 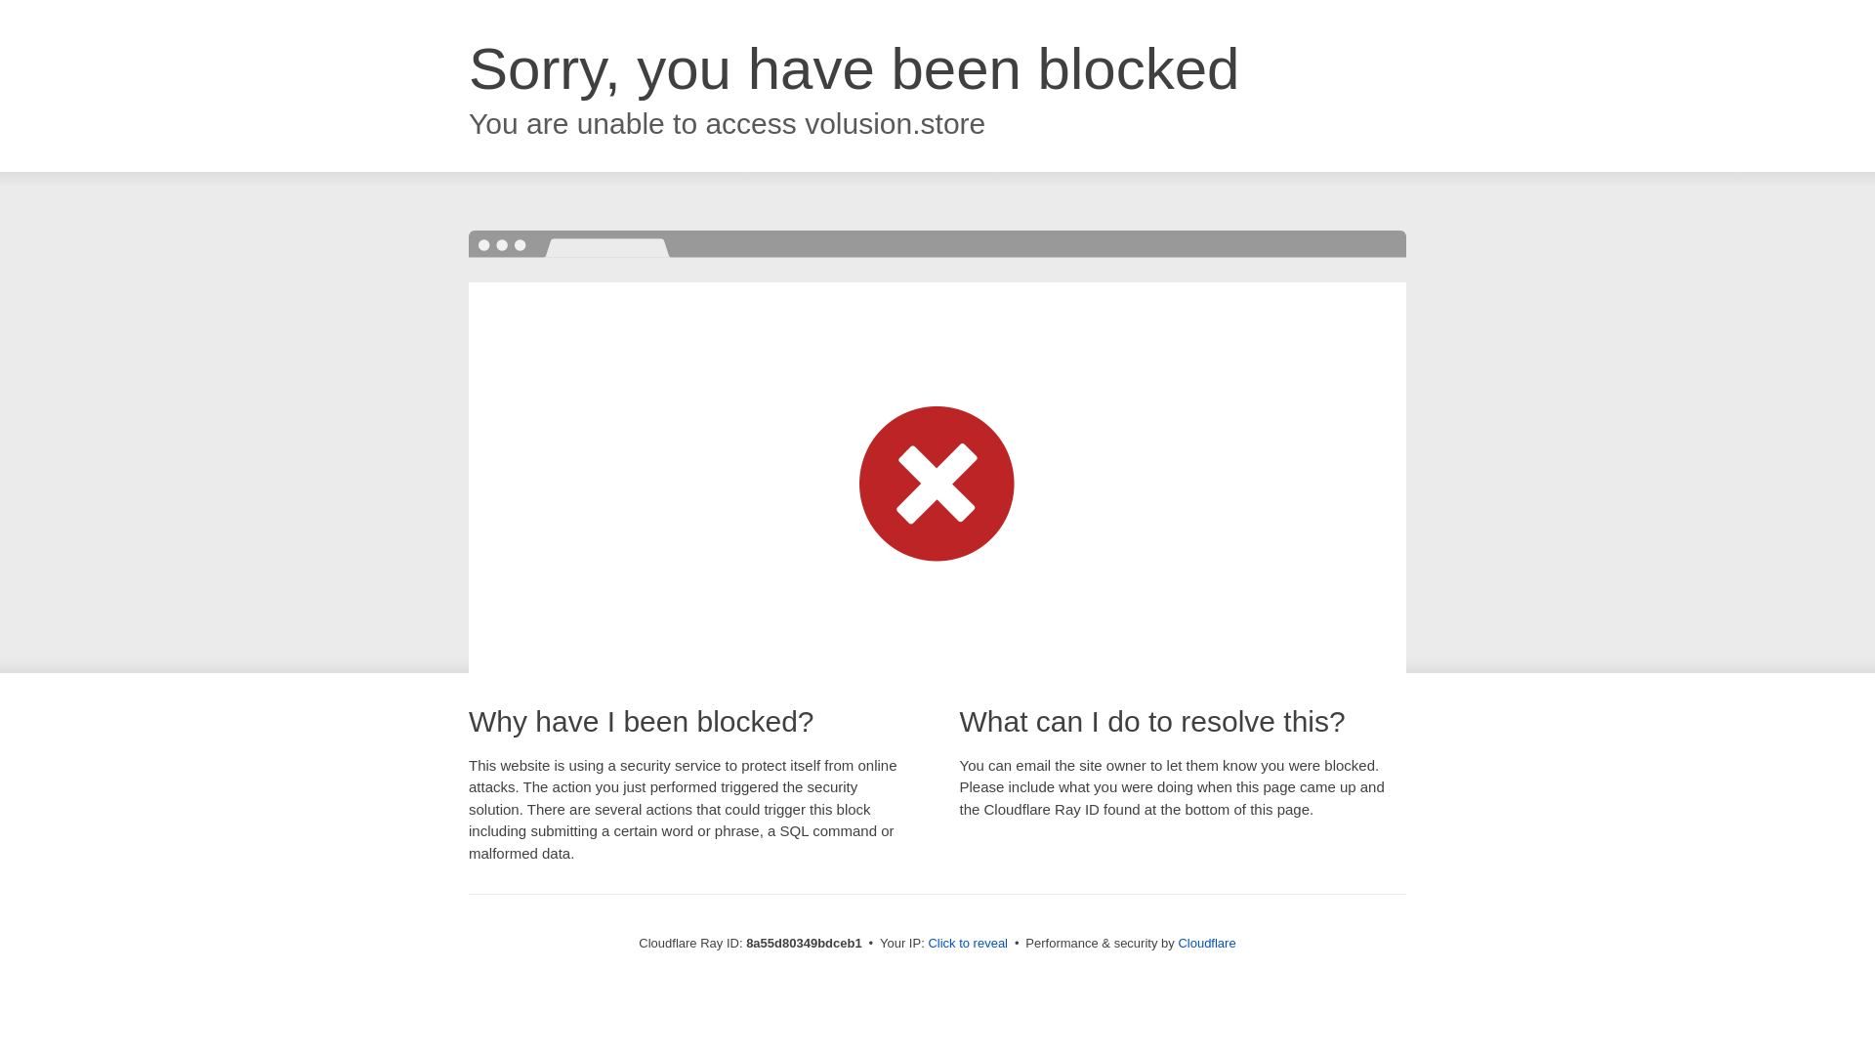 I want to click on Click to reveal, so click(x=968, y=944).